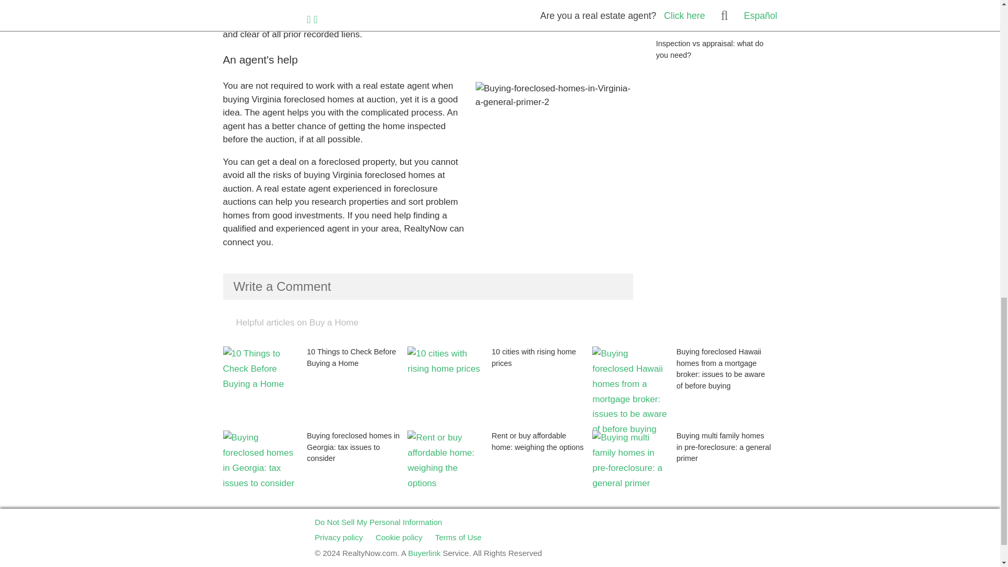 The height and width of the screenshot is (567, 1008). Describe the element at coordinates (716, 38) in the screenshot. I see `Inspection vs appraisal: what do you need?` at that location.